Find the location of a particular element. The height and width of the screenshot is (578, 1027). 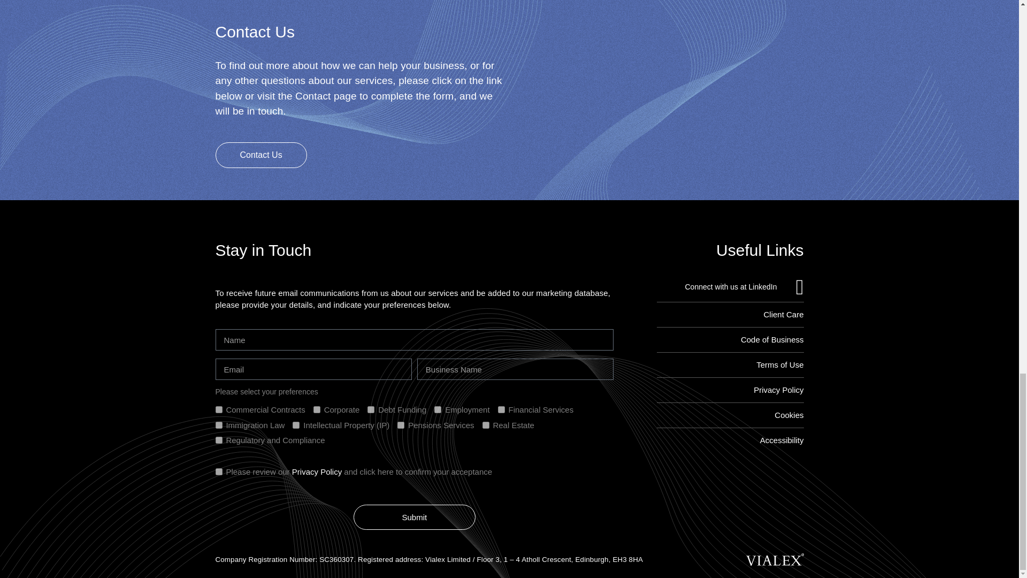

 fip is located at coordinates (296, 425).